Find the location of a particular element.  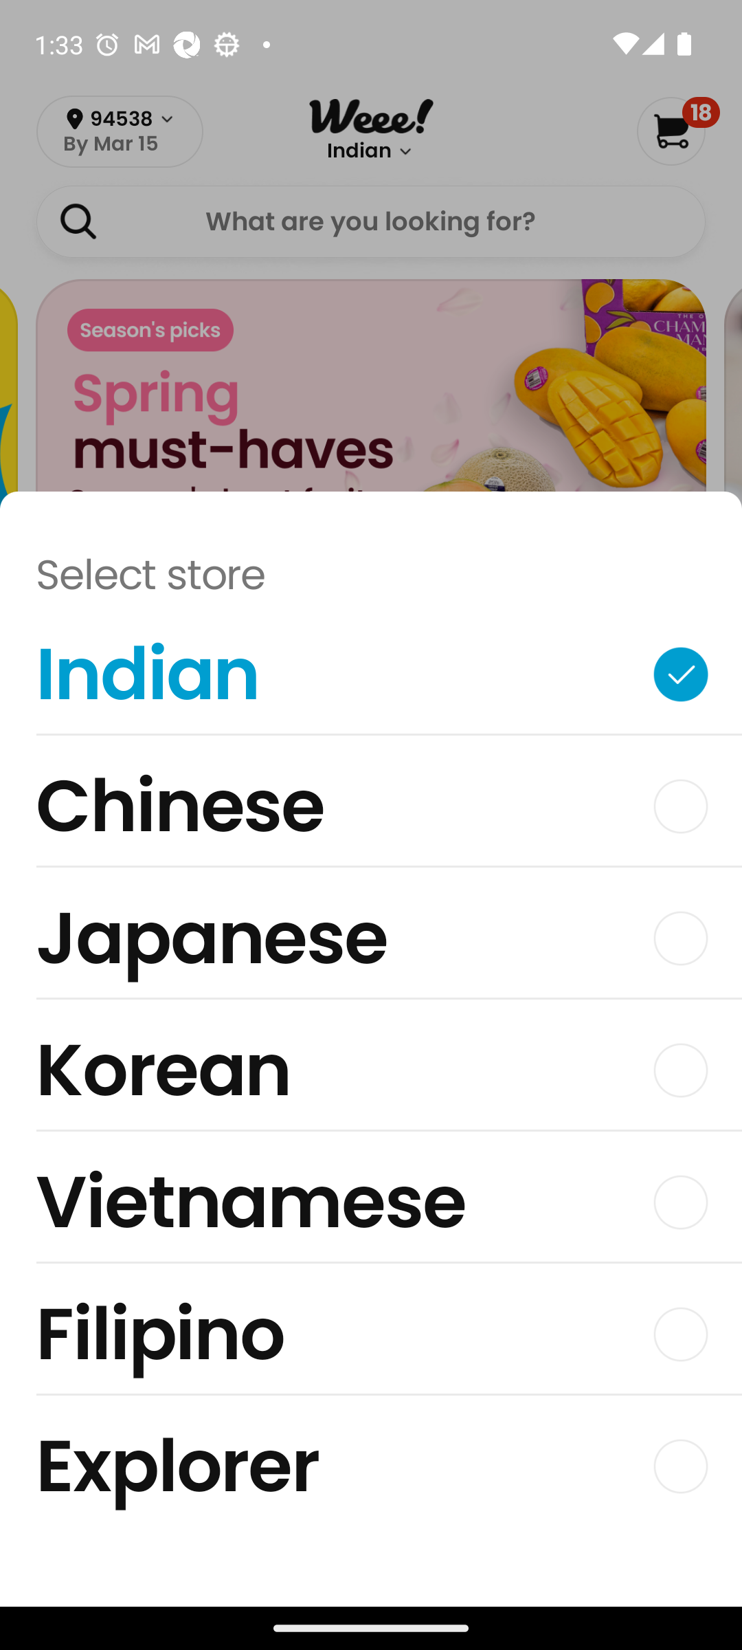

Explorer is located at coordinates (371, 1466).